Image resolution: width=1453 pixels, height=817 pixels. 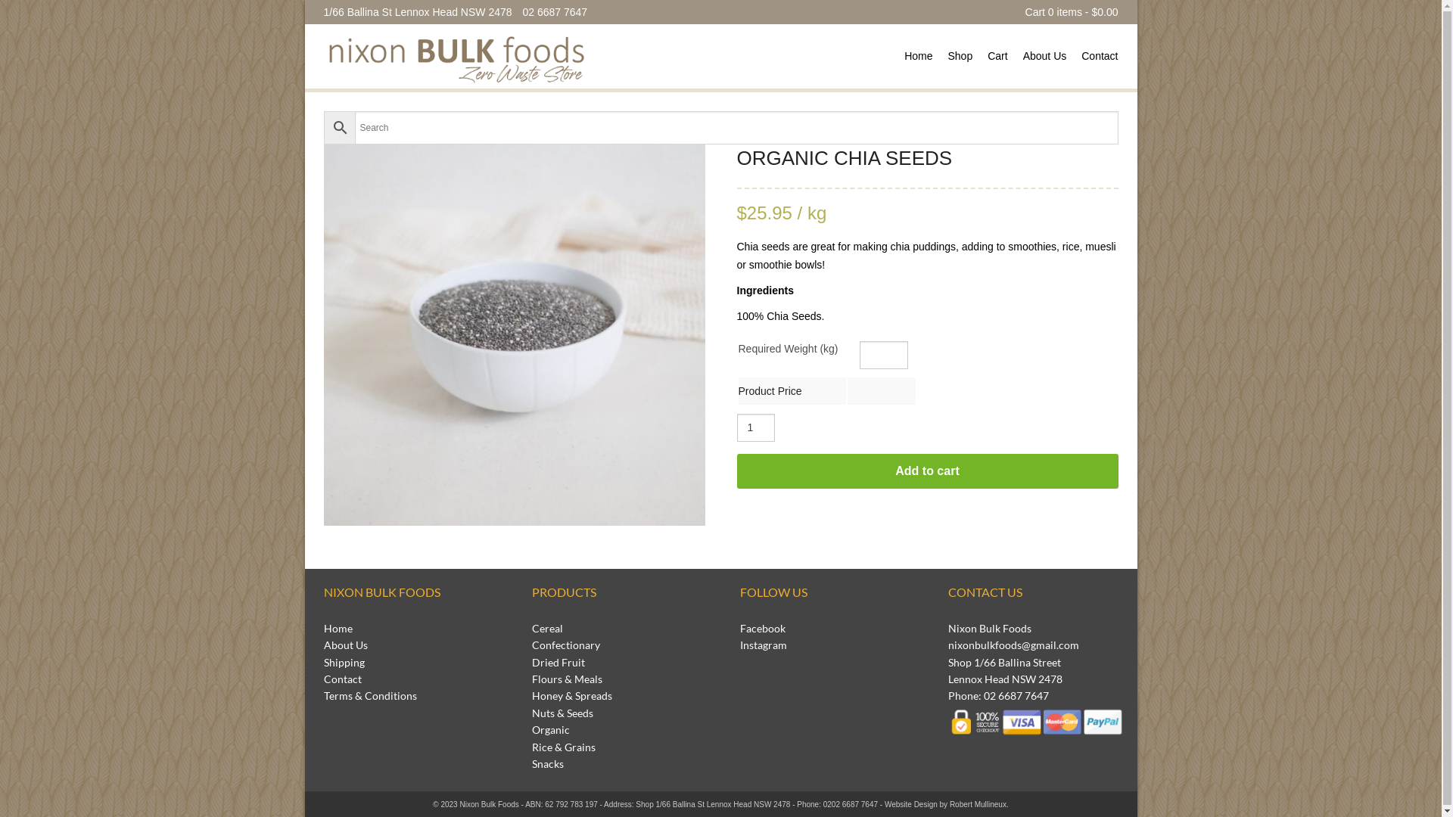 I want to click on Contact, so click(x=343, y=679).